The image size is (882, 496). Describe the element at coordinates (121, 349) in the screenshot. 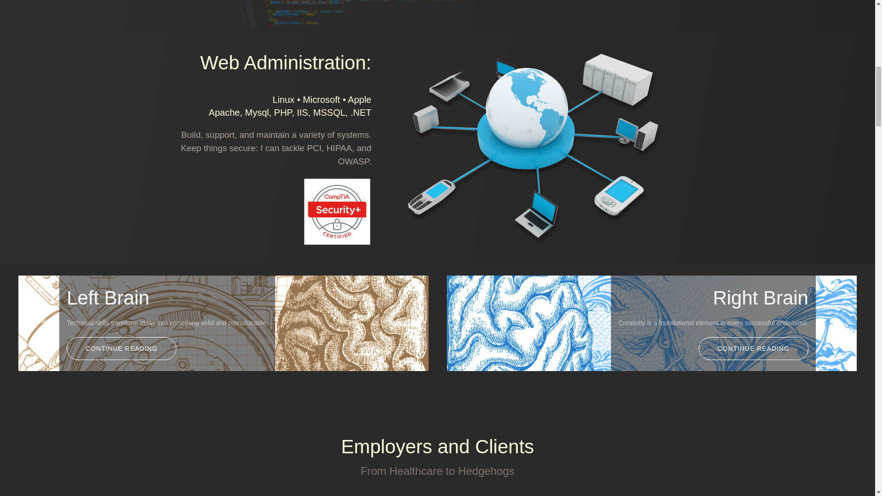

I see `creative` at that location.